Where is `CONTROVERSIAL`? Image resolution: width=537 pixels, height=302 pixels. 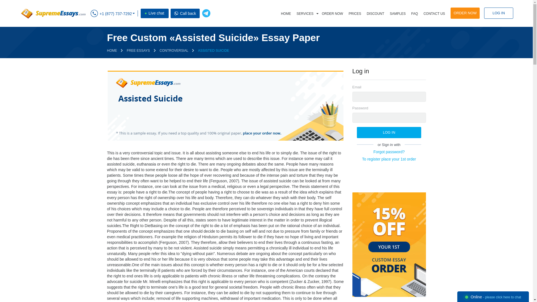 CONTROVERSIAL is located at coordinates (174, 50).